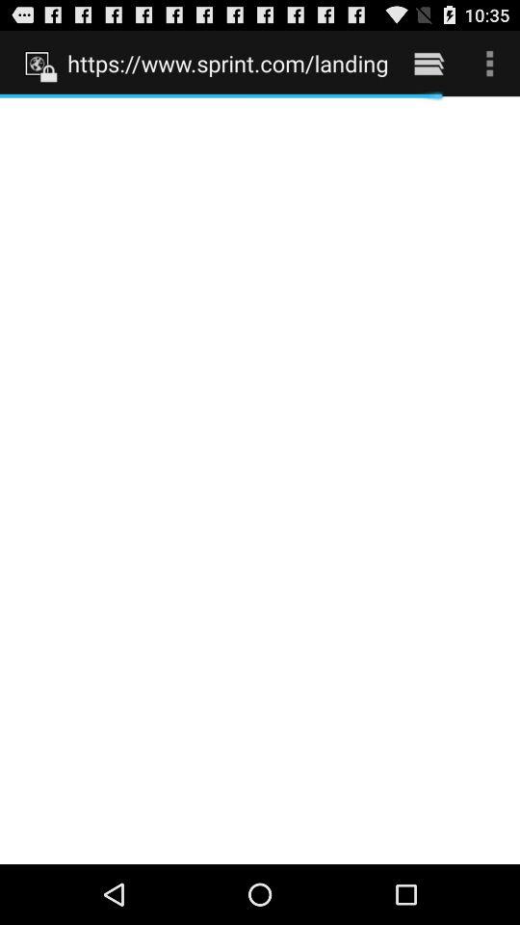  Describe the element at coordinates (227, 63) in the screenshot. I see `press https www sprint icon` at that location.